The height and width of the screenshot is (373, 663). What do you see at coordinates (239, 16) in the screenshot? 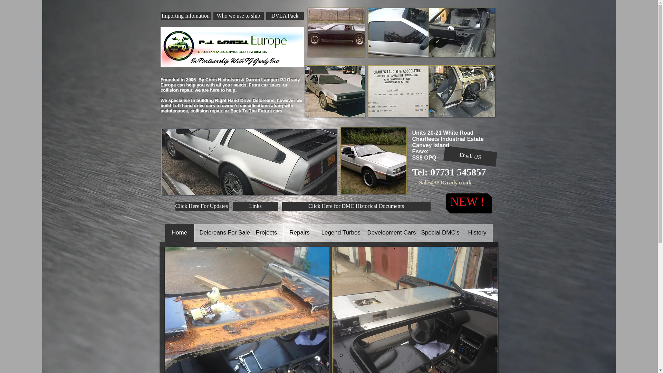
I see `Who we use to ship` at bounding box center [239, 16].